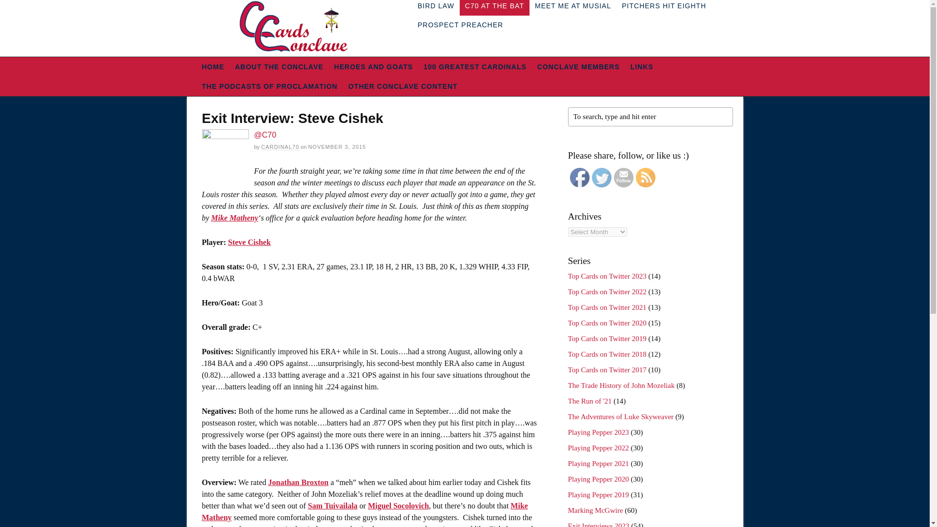  Describe the element at coordinates (573, 8) in the screenshot. I see `MEET ME AT MUSIAL` at that location.